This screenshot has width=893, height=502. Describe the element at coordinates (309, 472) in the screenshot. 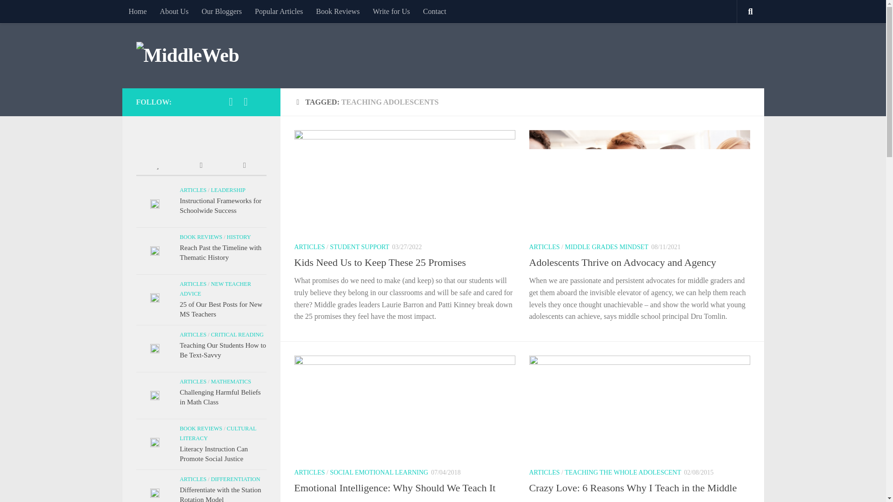

I see `ARTICLES` at that location.